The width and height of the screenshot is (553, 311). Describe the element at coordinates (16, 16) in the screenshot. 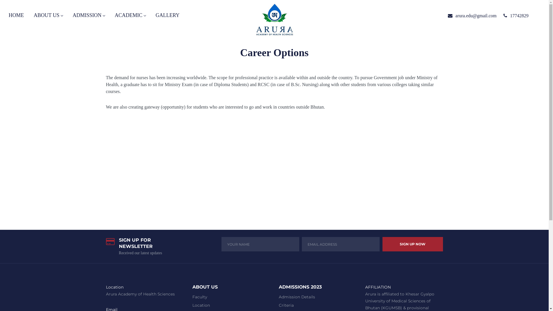

I see `HOME` at that location.